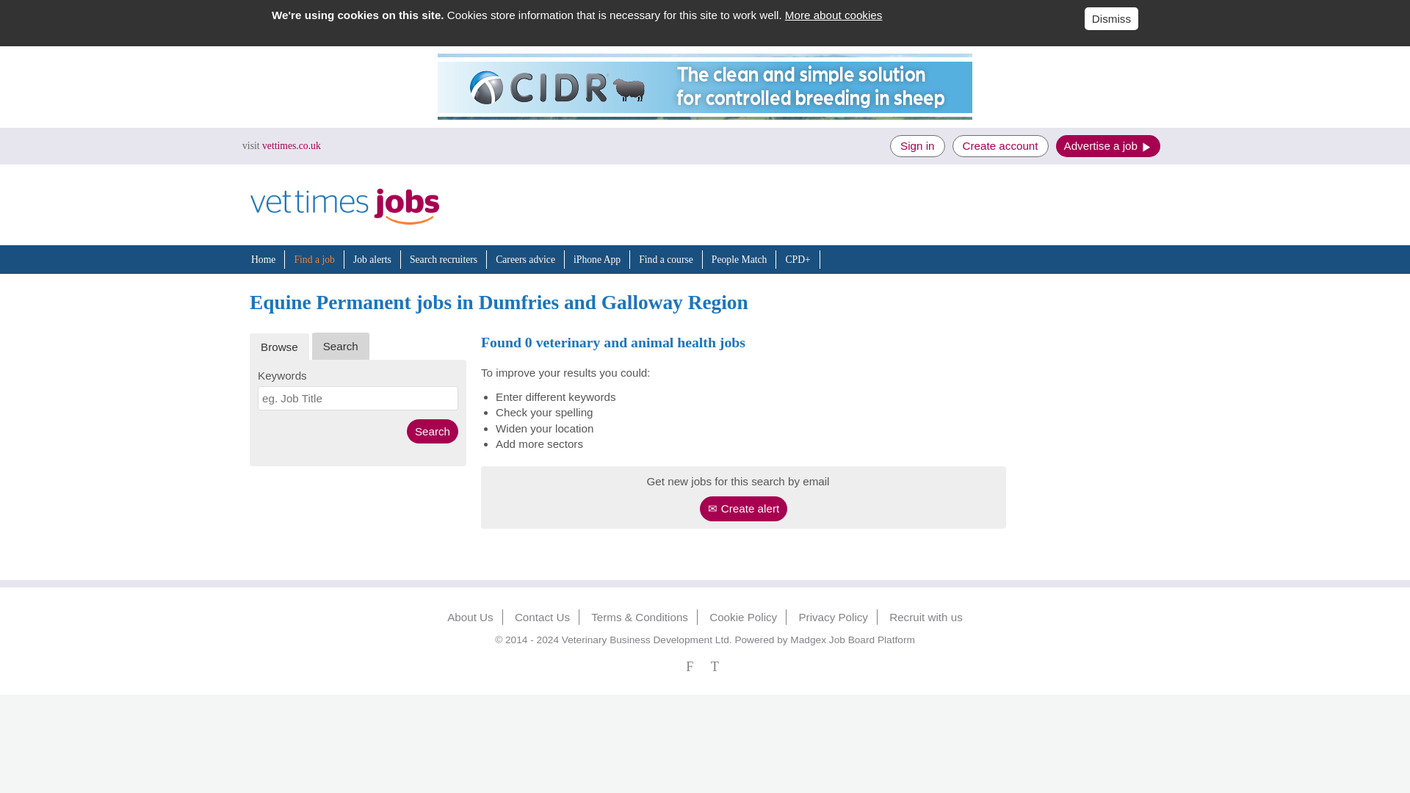 The width and height of the screenshot is (1410, 793). I want to click on Job alerts, so click(372, 258).